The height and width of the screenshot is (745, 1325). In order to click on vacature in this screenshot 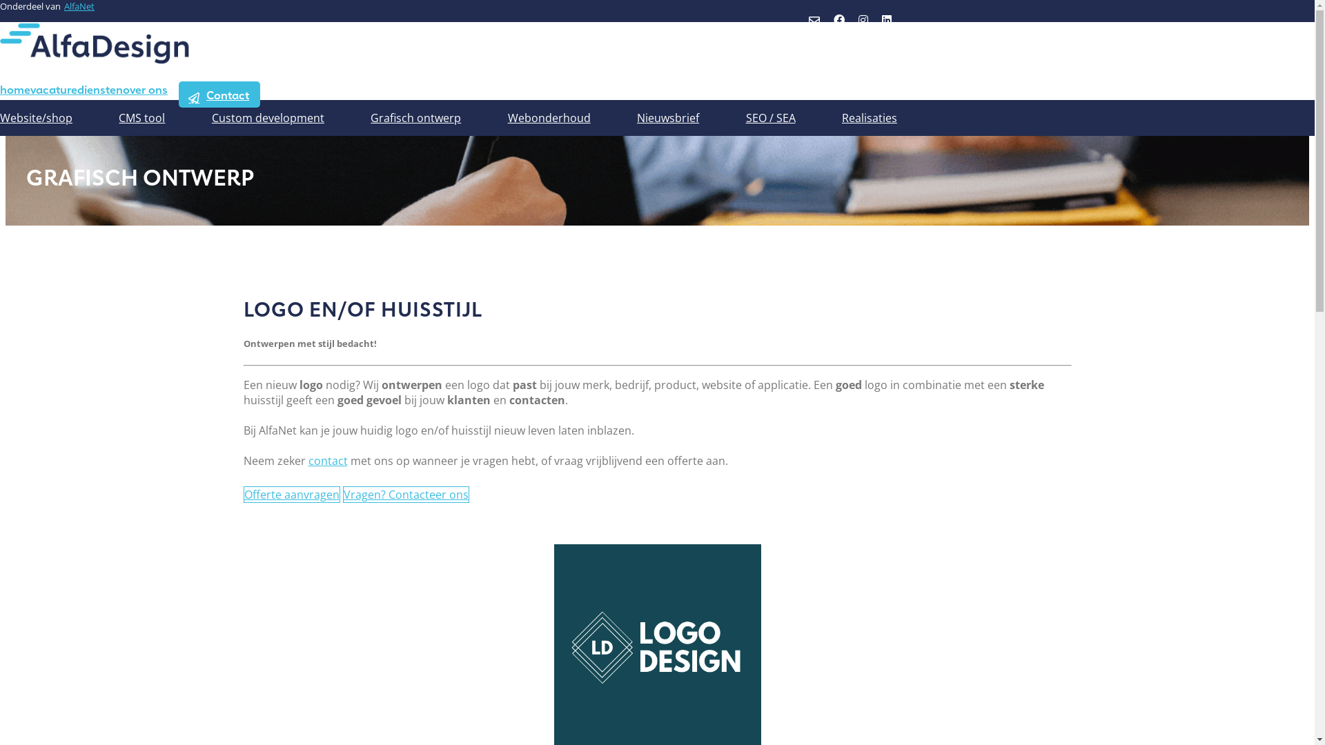, I will do `click(54, 89)`.